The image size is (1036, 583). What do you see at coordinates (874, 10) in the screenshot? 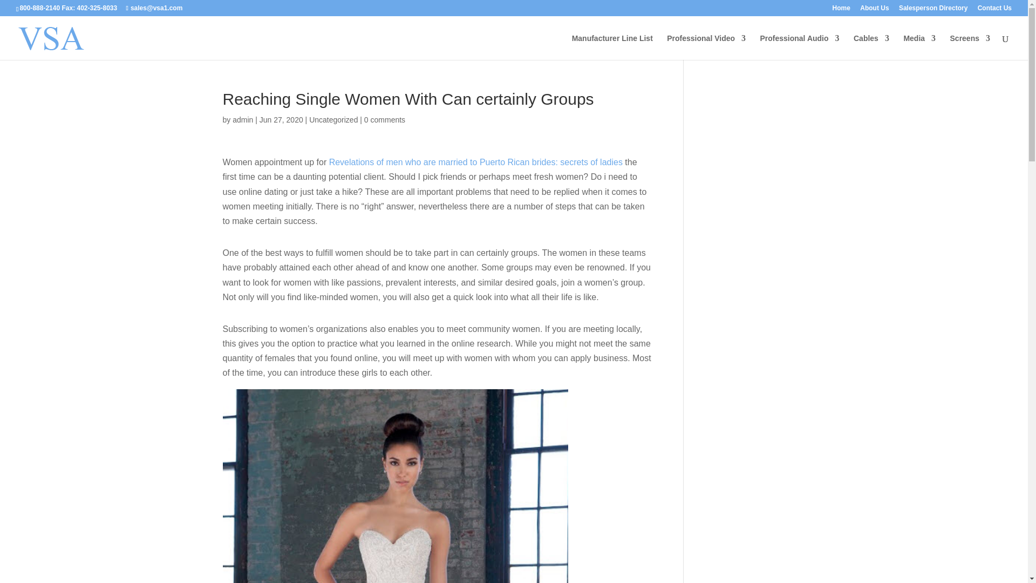
I see `About Us` at bounding box center [874, 10].